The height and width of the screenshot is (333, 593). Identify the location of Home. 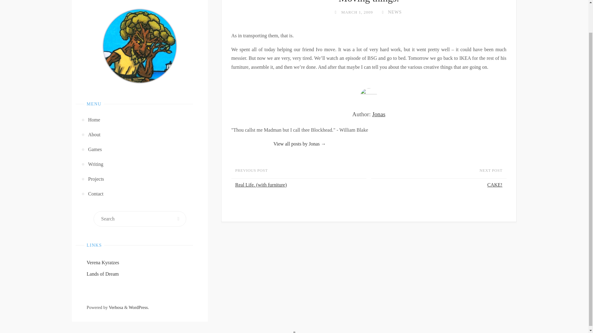
(140, 120).